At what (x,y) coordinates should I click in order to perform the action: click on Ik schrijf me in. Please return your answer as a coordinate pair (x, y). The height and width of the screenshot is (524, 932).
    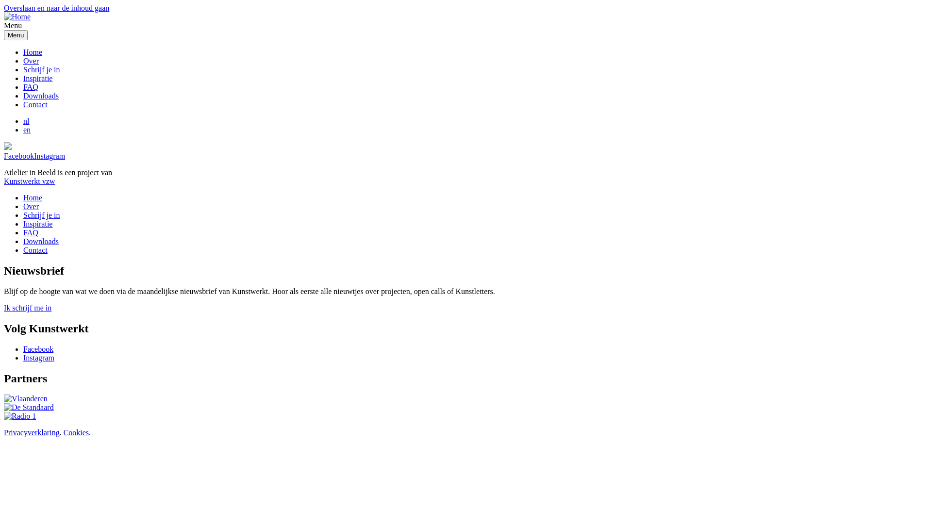
    Looking at the image, I should click on (28, 308).